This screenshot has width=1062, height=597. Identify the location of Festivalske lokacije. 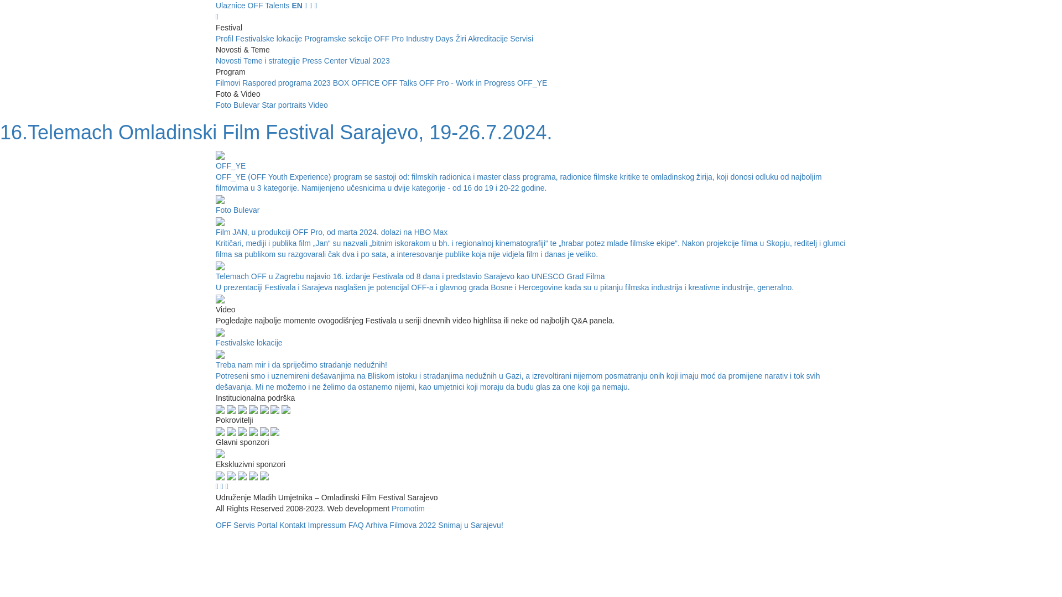
(531, 337).